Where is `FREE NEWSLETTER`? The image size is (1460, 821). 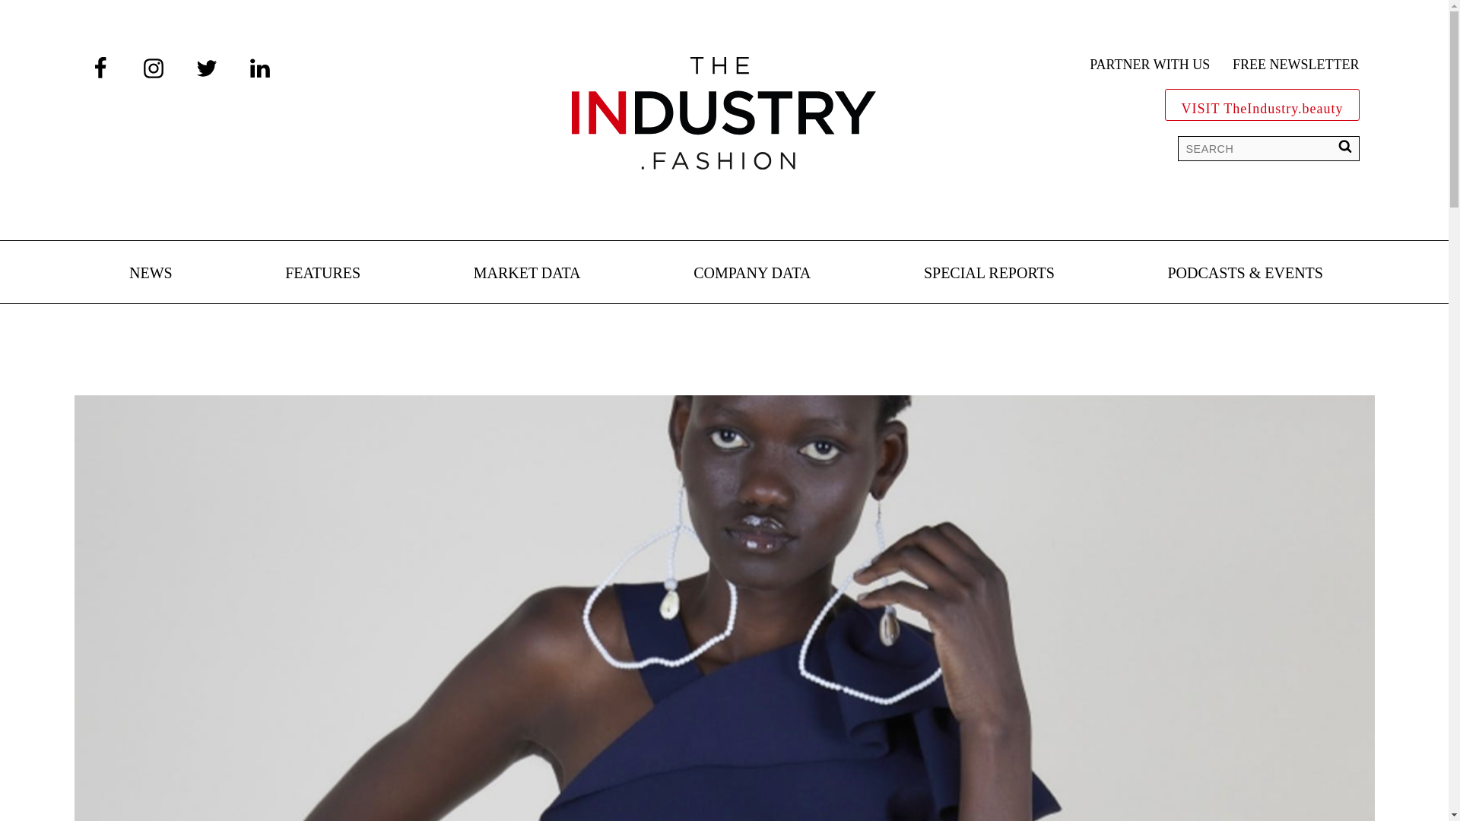 FREE NEWSLETTER is located at coordinates (1296, 65).